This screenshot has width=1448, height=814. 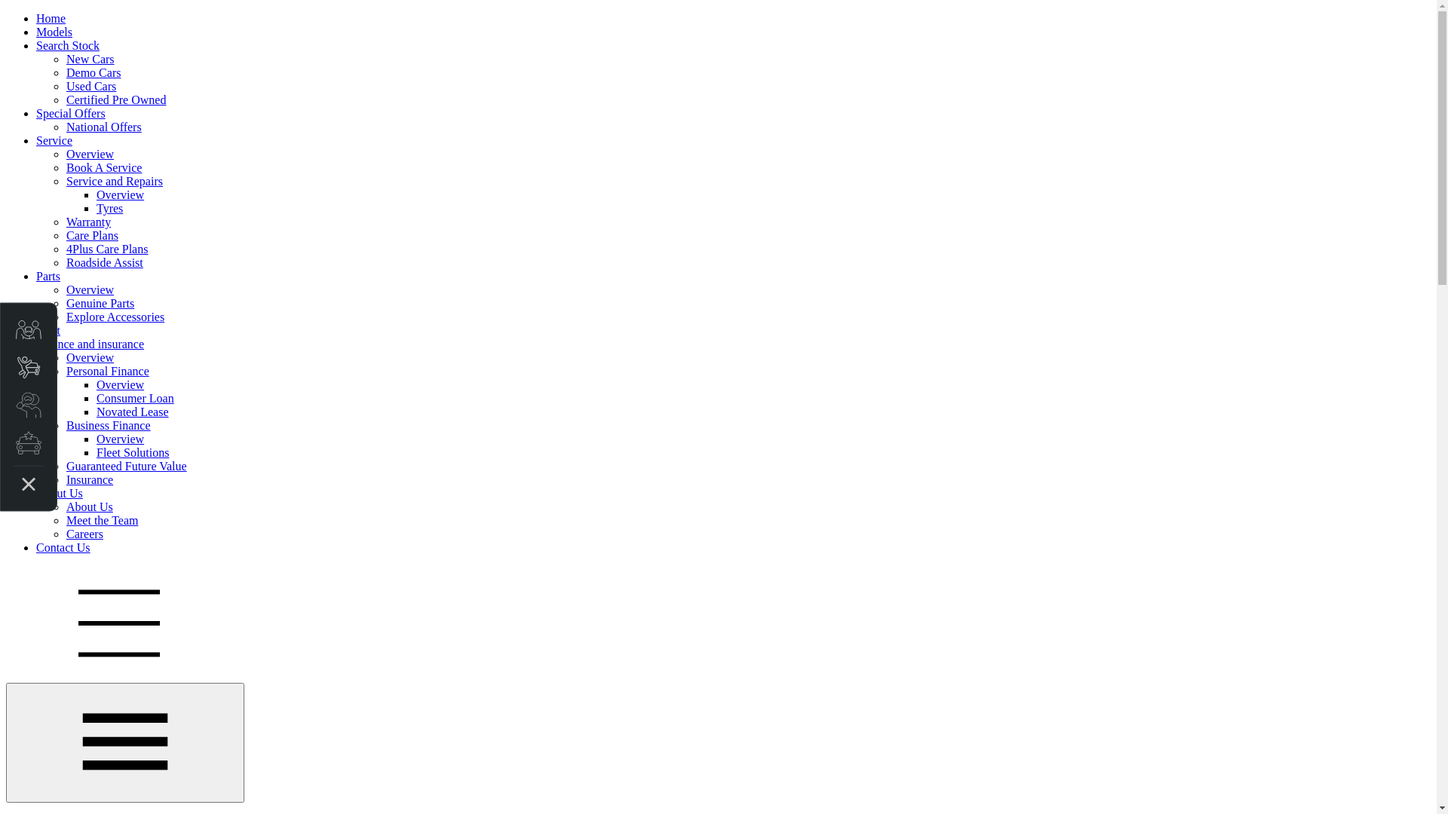 What do you see at coordinates (133, 452) in the screenshot?
I see `Fleet Solutions` at bounding box center [133, 452].